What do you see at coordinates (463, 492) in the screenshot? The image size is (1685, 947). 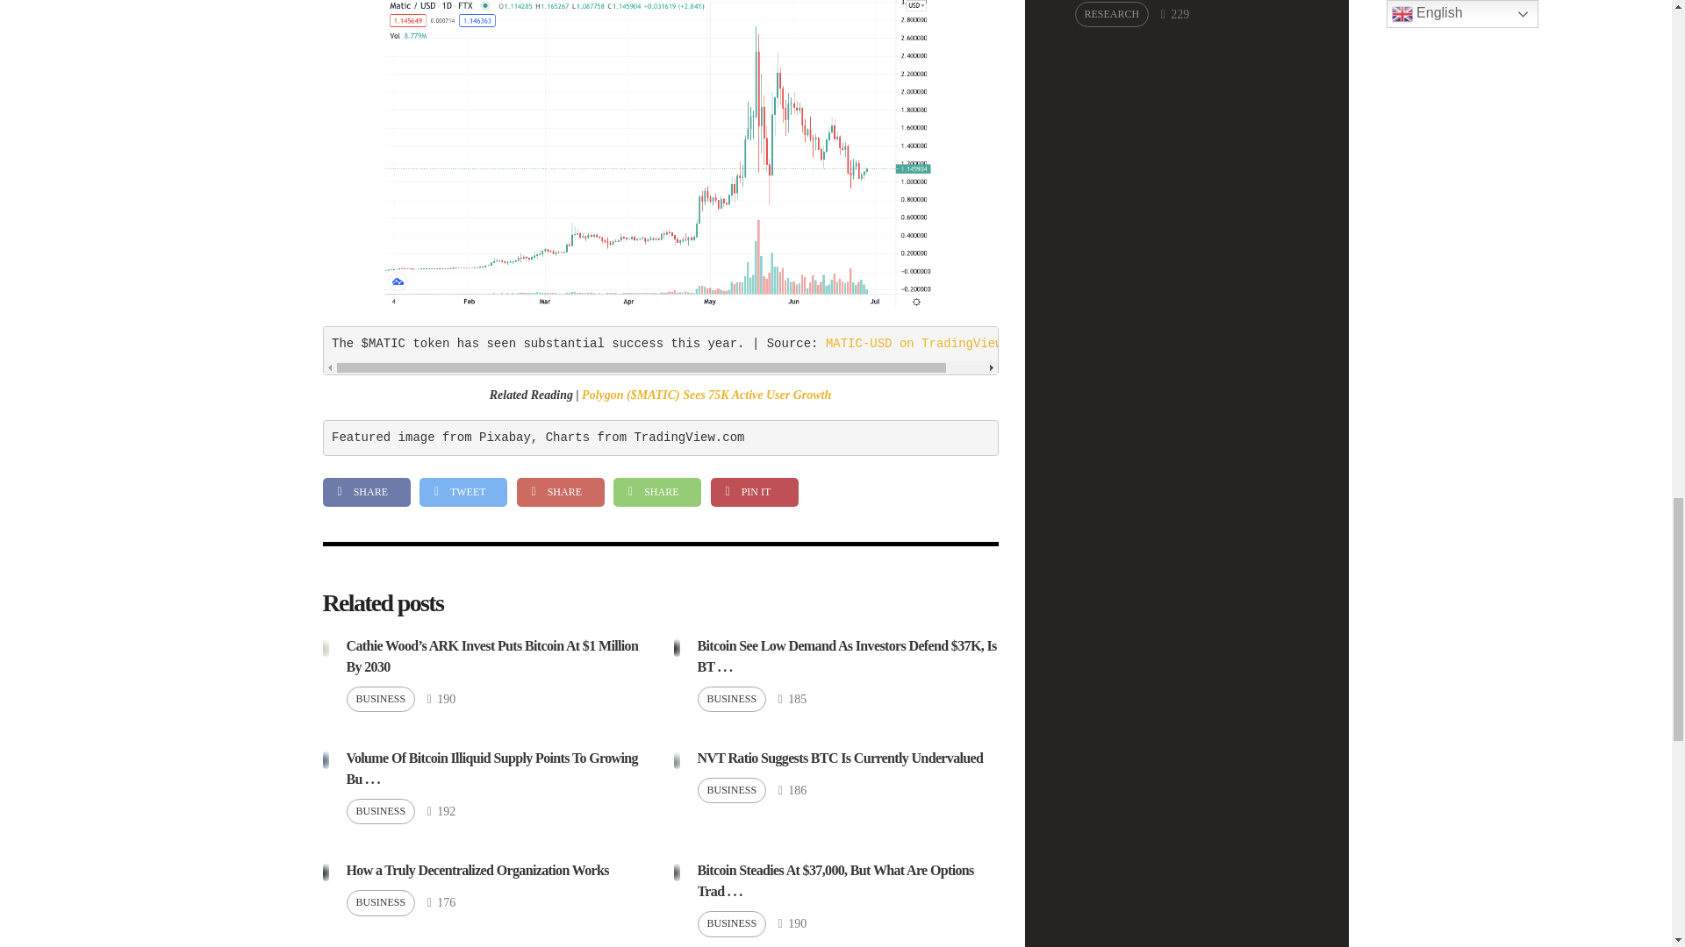 I see `TWEET` at bounding box center [463, 492].